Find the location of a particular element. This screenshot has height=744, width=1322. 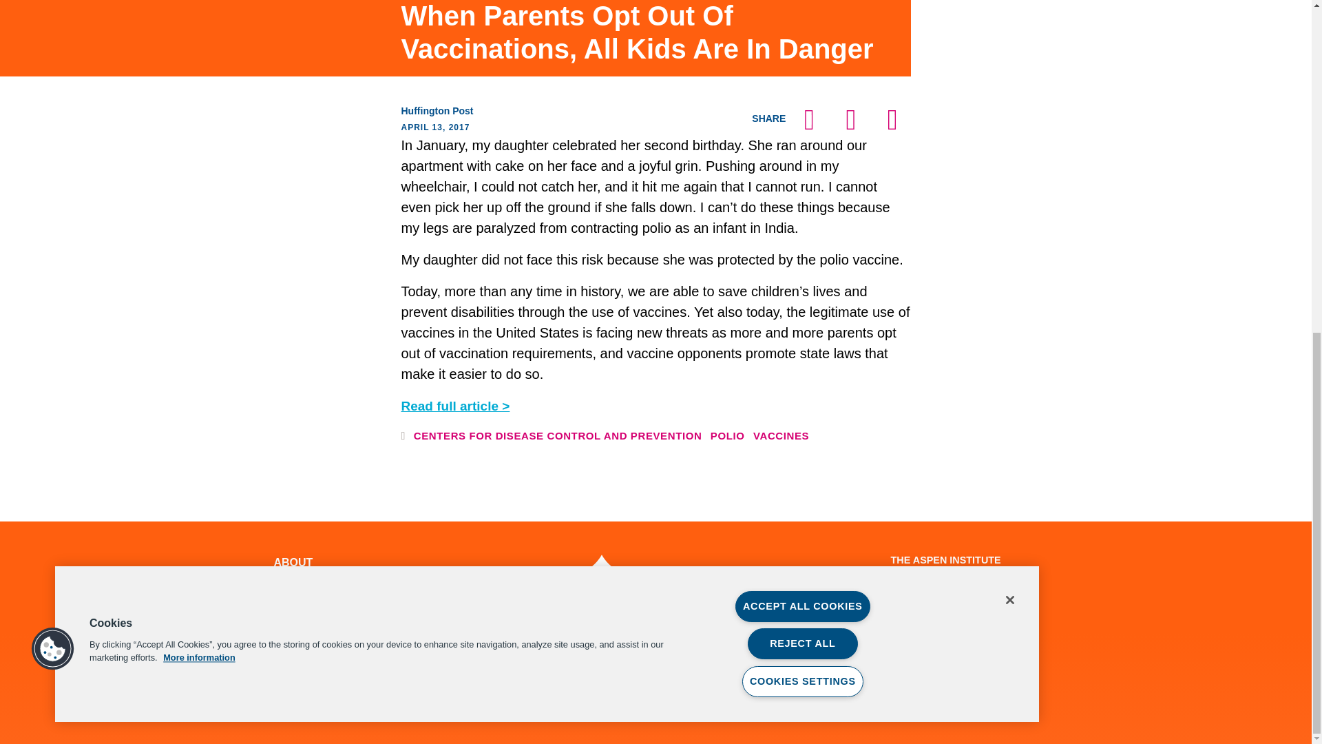

FAQ is located at coordinates (285, 661).